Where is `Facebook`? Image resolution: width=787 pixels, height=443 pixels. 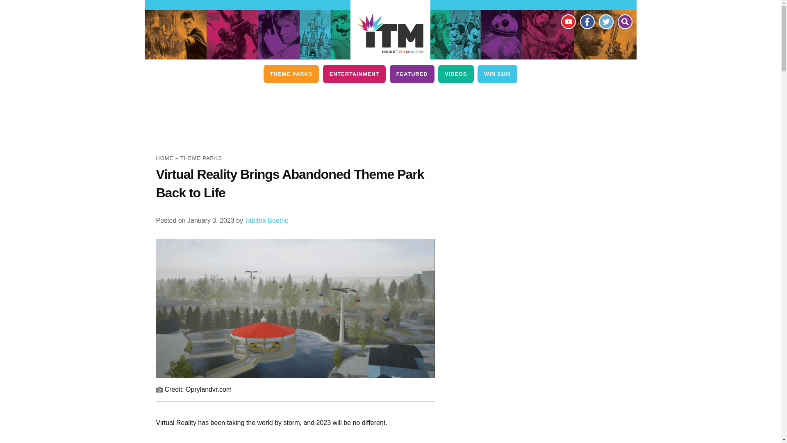 Facebook is located at coordinates (587, 21).